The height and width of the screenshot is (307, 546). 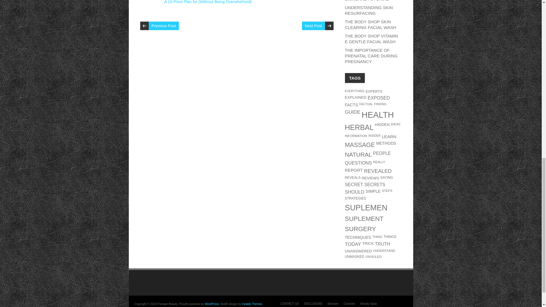 I want to click on Semantic Personal Publishing Platform, so click(x=212, y=304).